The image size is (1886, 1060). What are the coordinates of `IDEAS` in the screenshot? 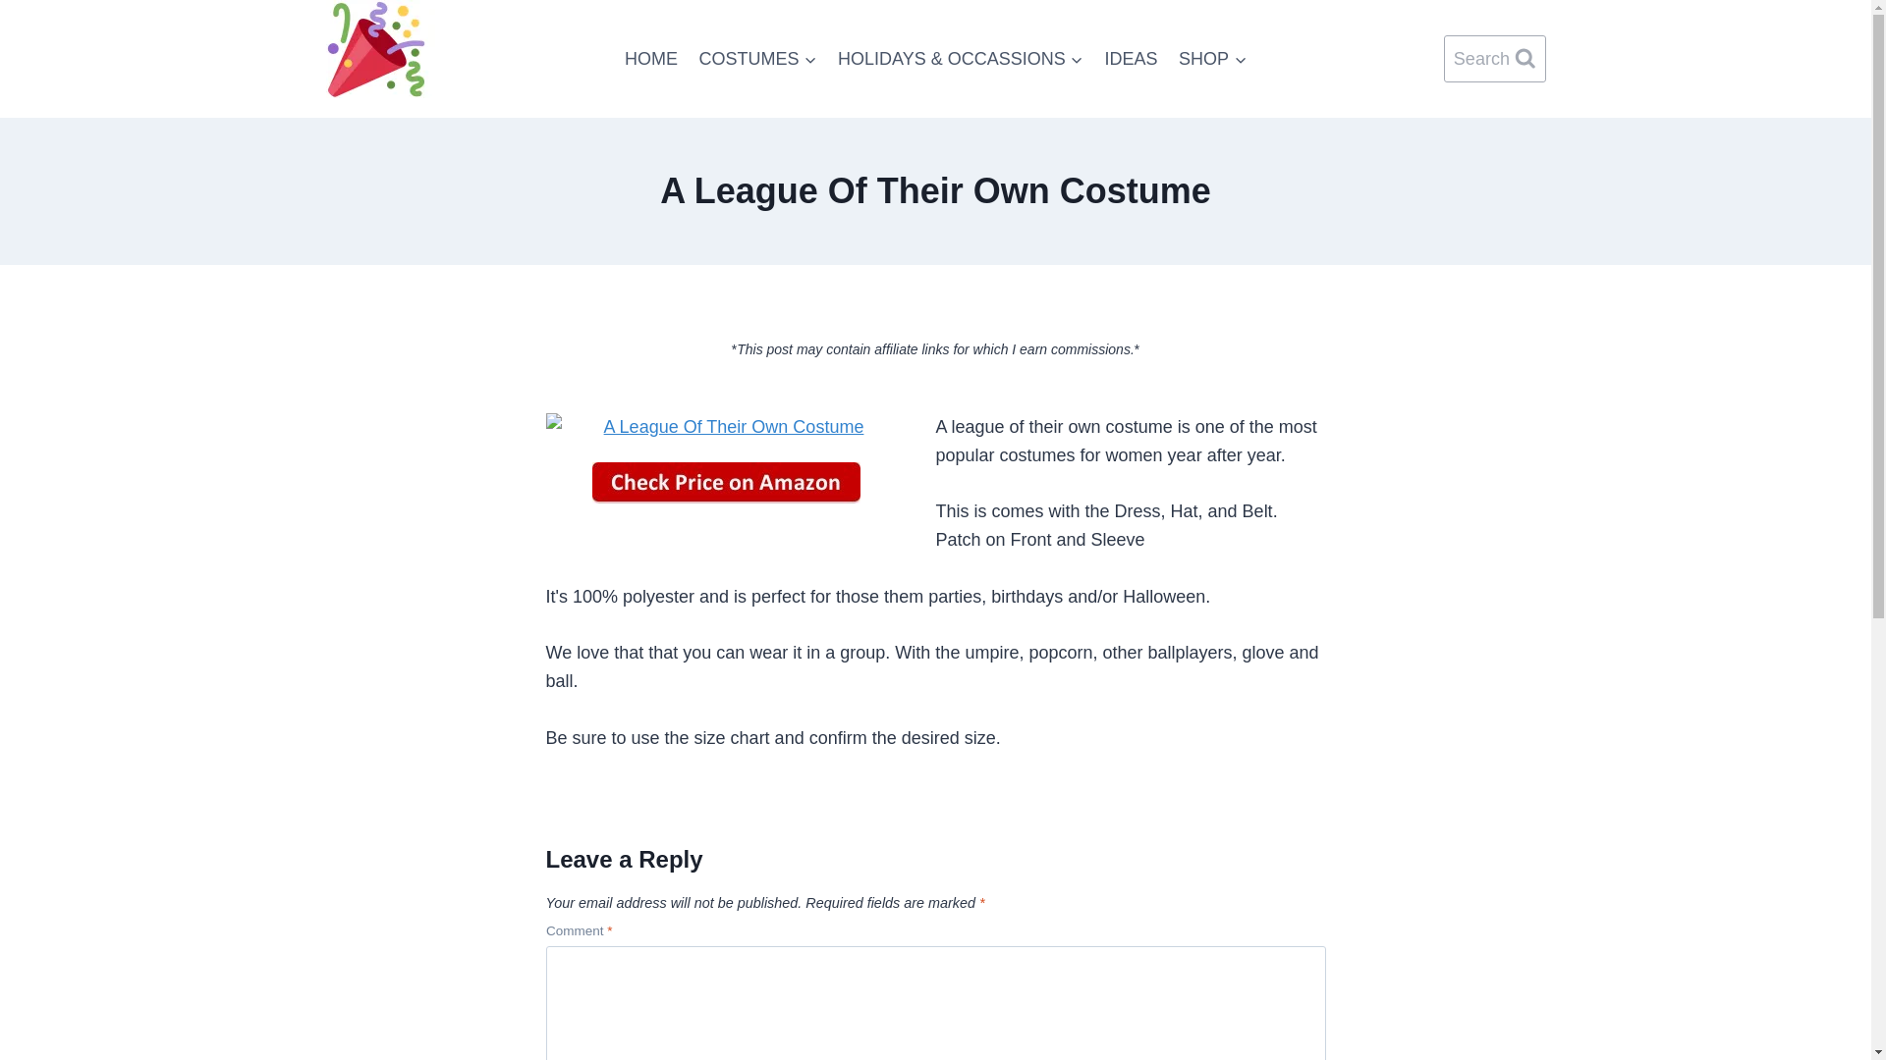 It's located at (1132, 59).